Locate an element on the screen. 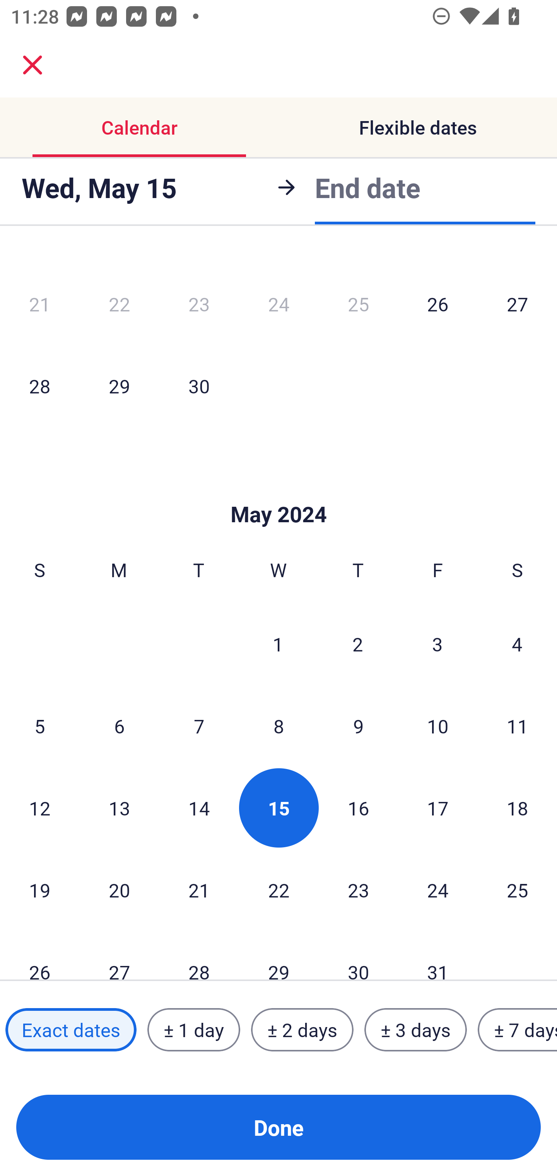  8 Wednesday, May 8, 2024 is located at coordinates (278, 726).